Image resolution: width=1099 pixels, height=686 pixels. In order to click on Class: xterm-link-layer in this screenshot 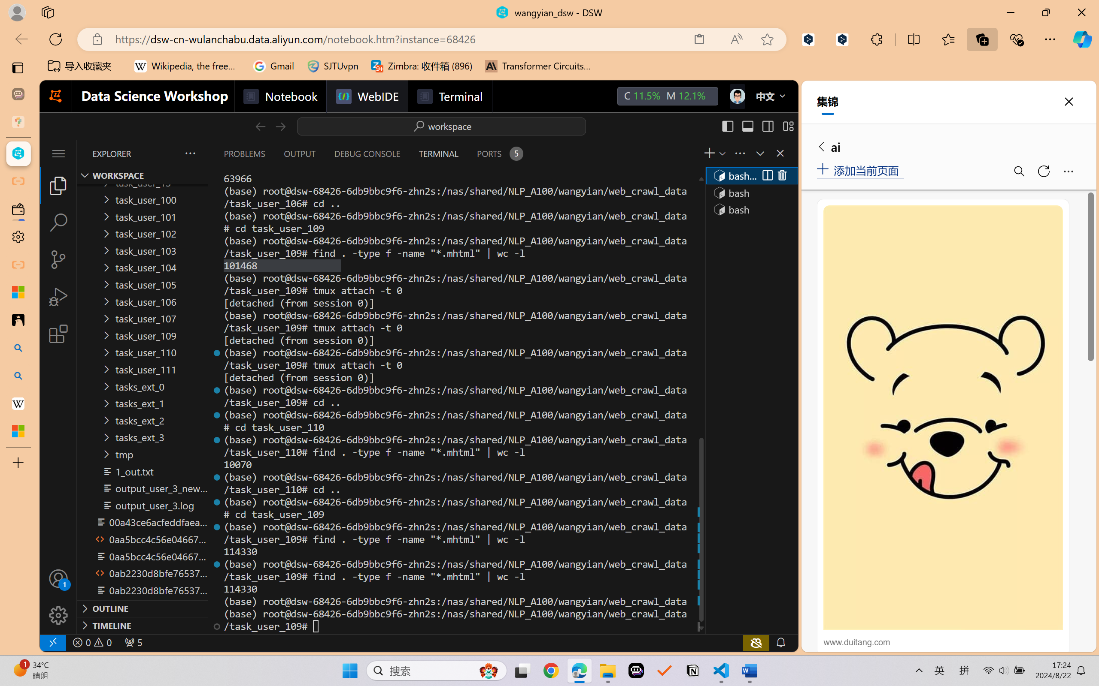, I will do `click(455, 402)`.